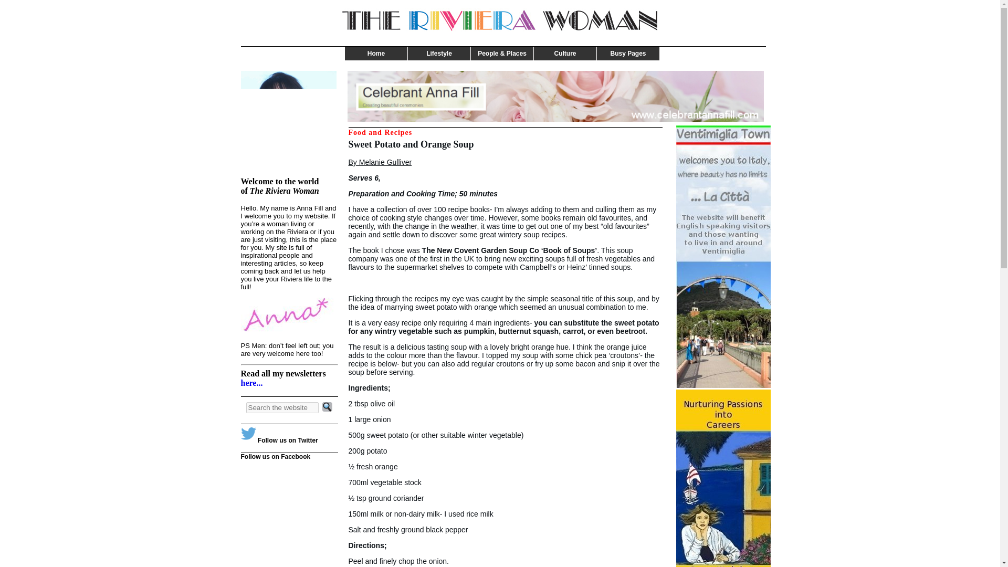 The height and width of the screenshot is (567, 1008). I want to click on Find articles containing this text, so click(282, 407).